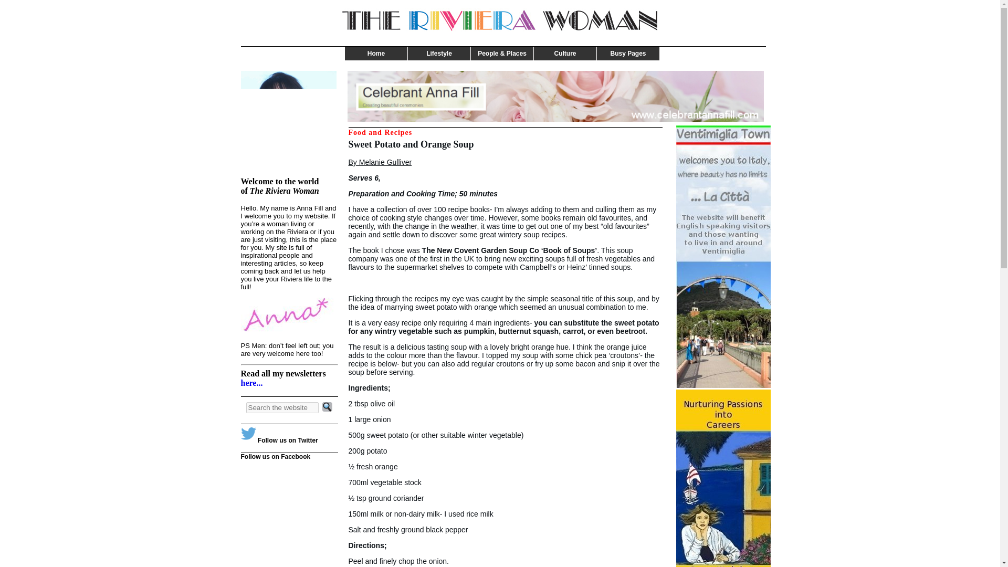 The height and width of the screenshot is (567, 1008). I want to click on Find articles containing this text, so click(282, 407).